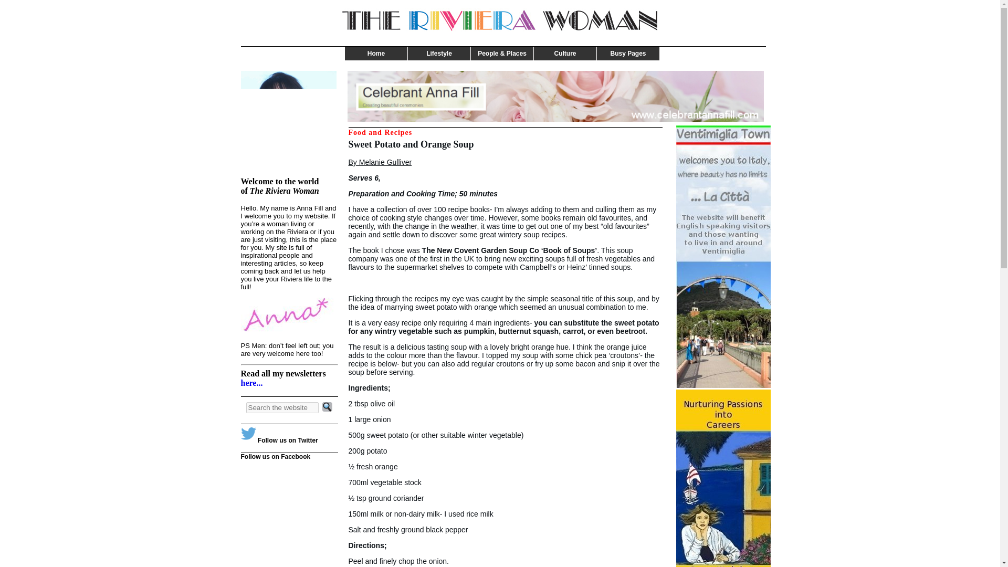 The height and width of the screenshot is (567, 1008). I want to click on Find articles containing this text, so click(282, 407).